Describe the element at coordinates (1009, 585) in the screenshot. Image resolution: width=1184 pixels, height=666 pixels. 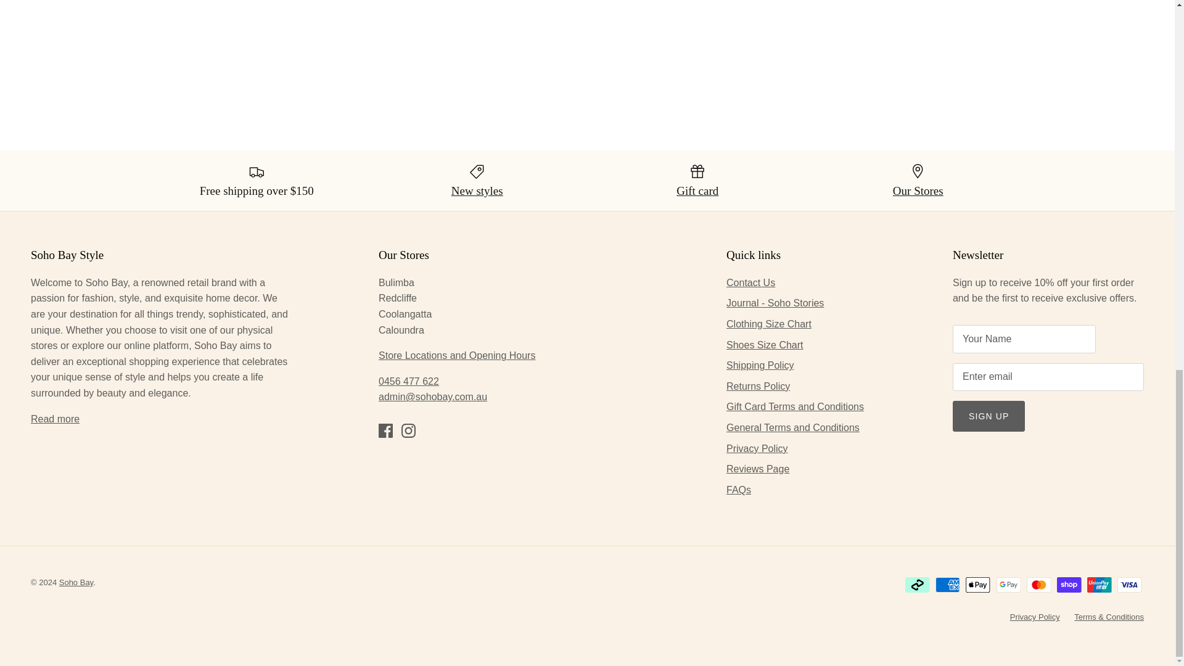
I see `Google Pay` at that location.